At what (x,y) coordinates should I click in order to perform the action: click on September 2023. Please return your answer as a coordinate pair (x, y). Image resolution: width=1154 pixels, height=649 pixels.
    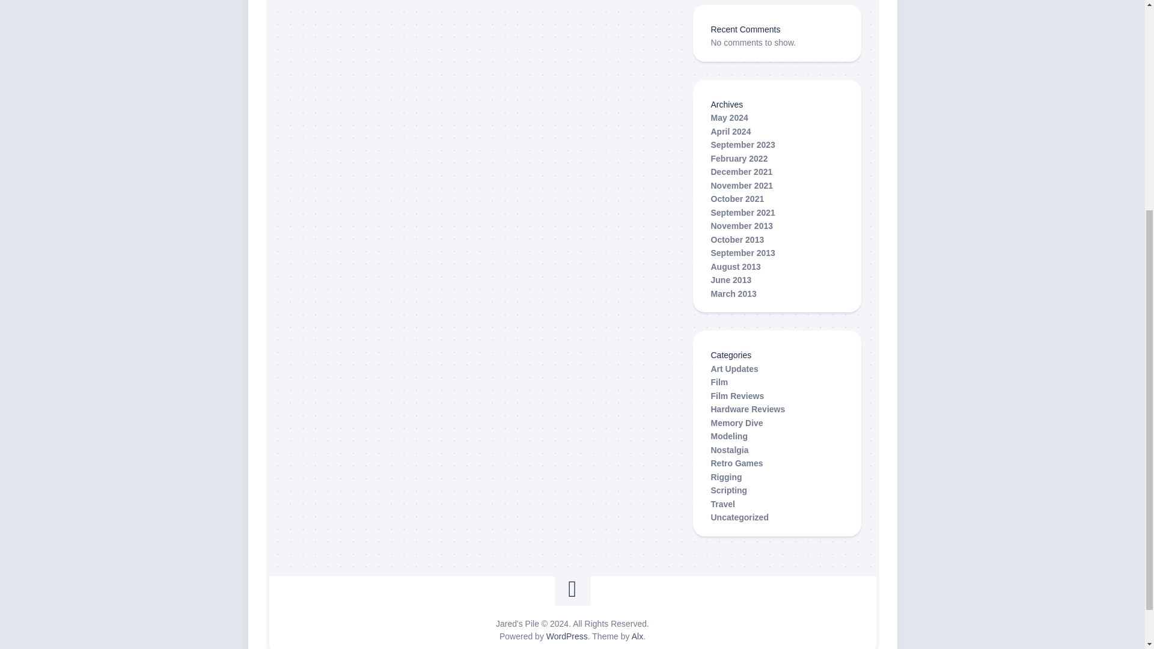
    Looking at the image, I should click on (742, 145).